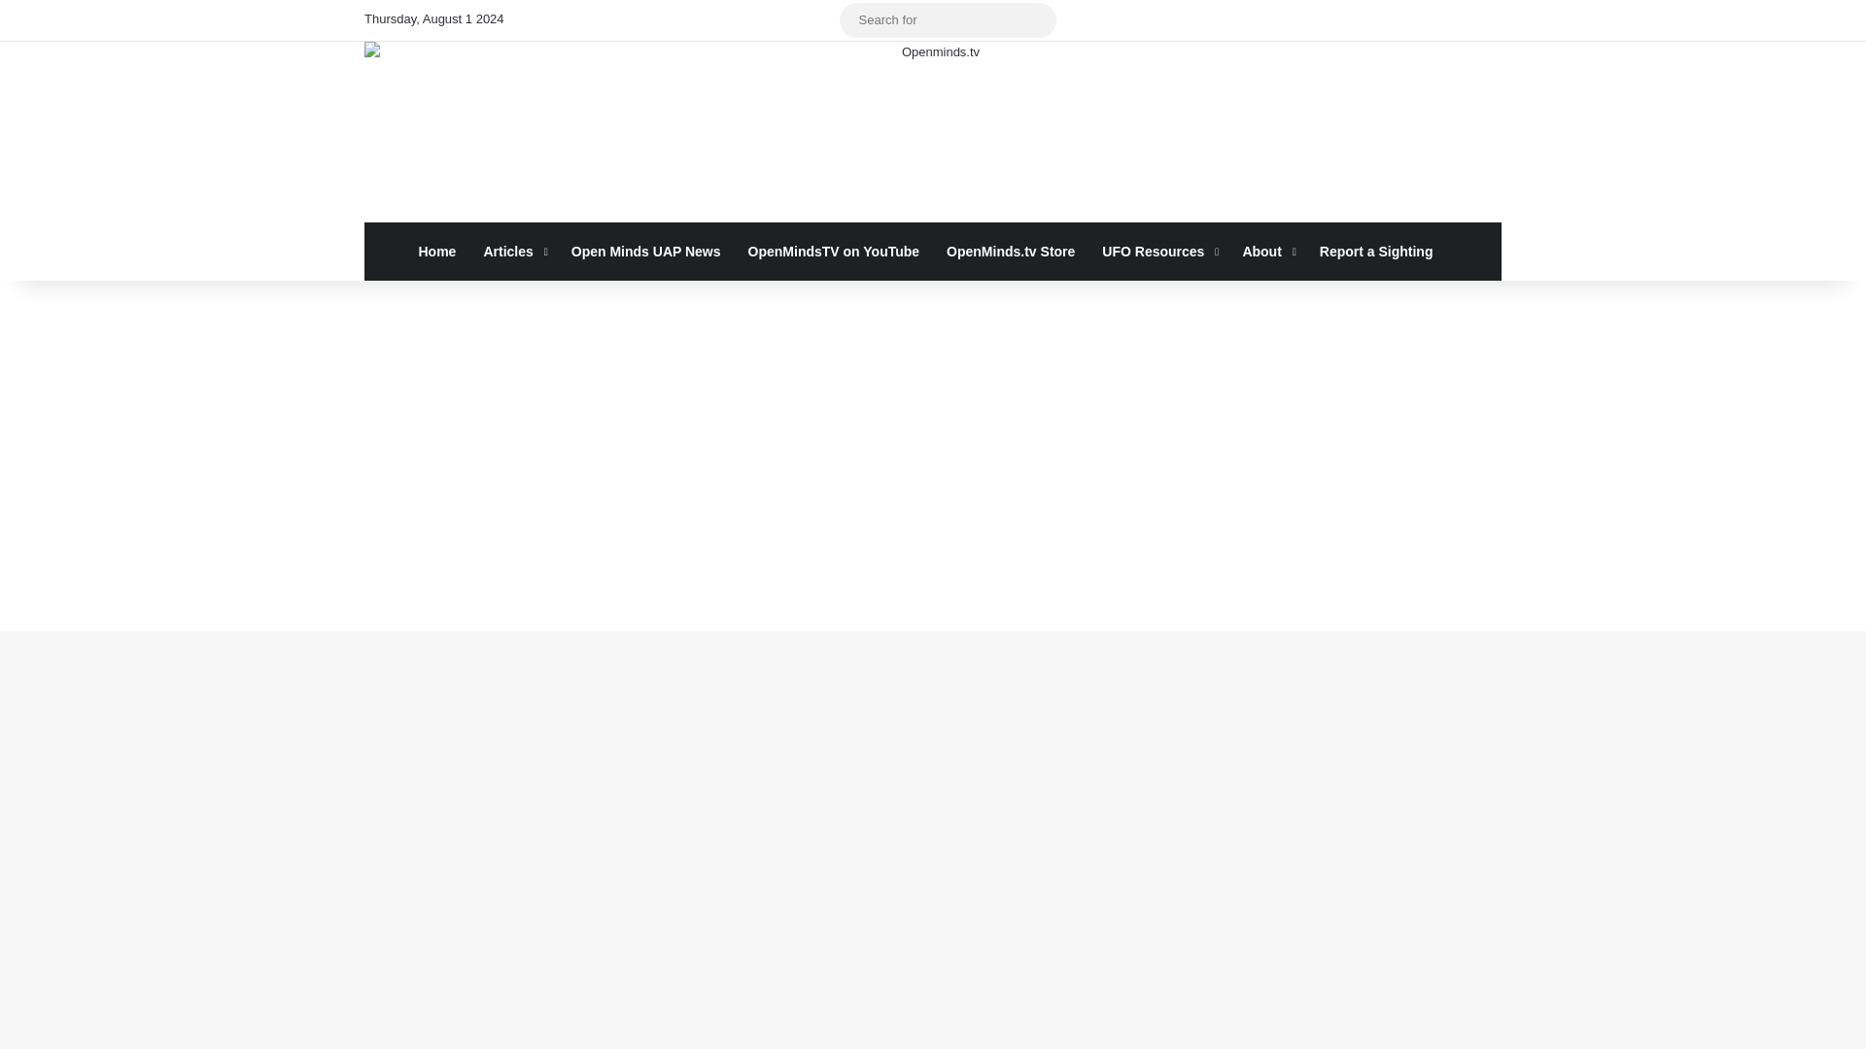 This screenshot has width=1866, height=1049. What do you see at coordinates (1036, 19) in the screenshot?
I see `Search for` at bounding box center [1036, 19].